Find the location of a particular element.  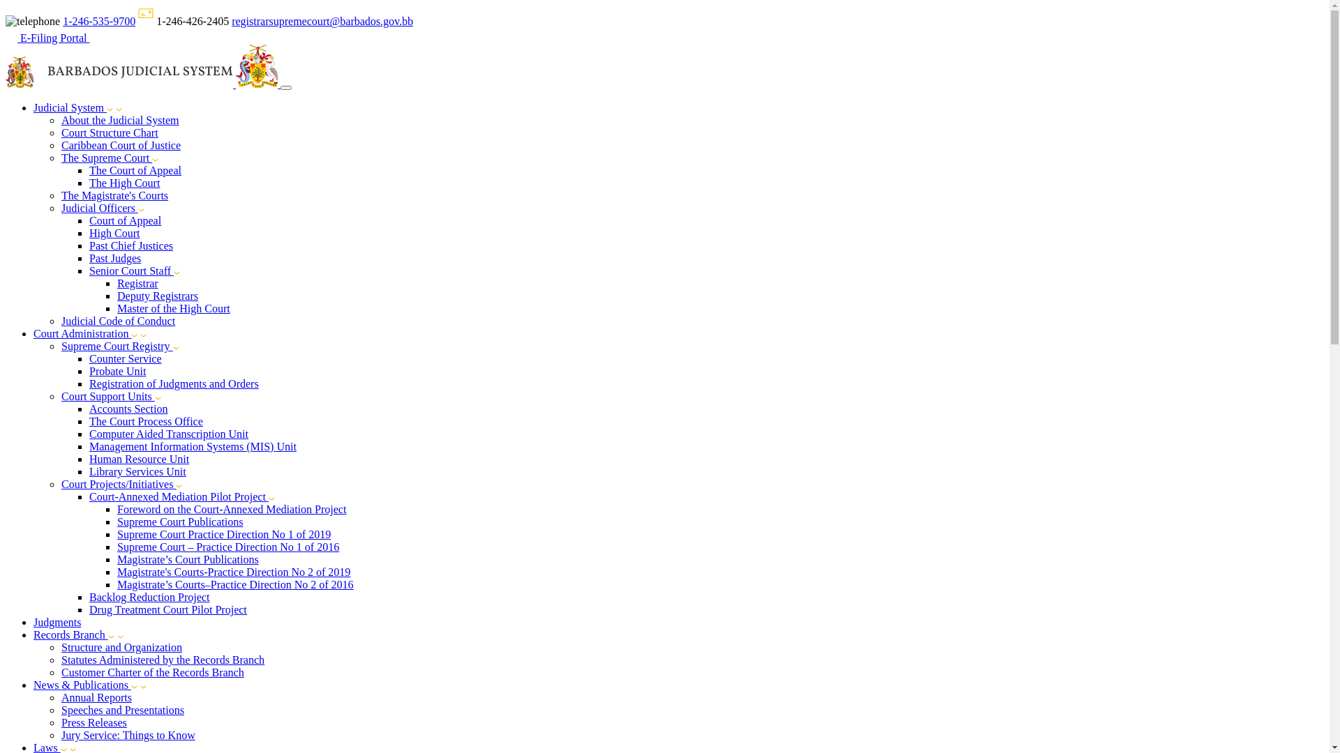

News & Publications is located at coordinates (85, 685).